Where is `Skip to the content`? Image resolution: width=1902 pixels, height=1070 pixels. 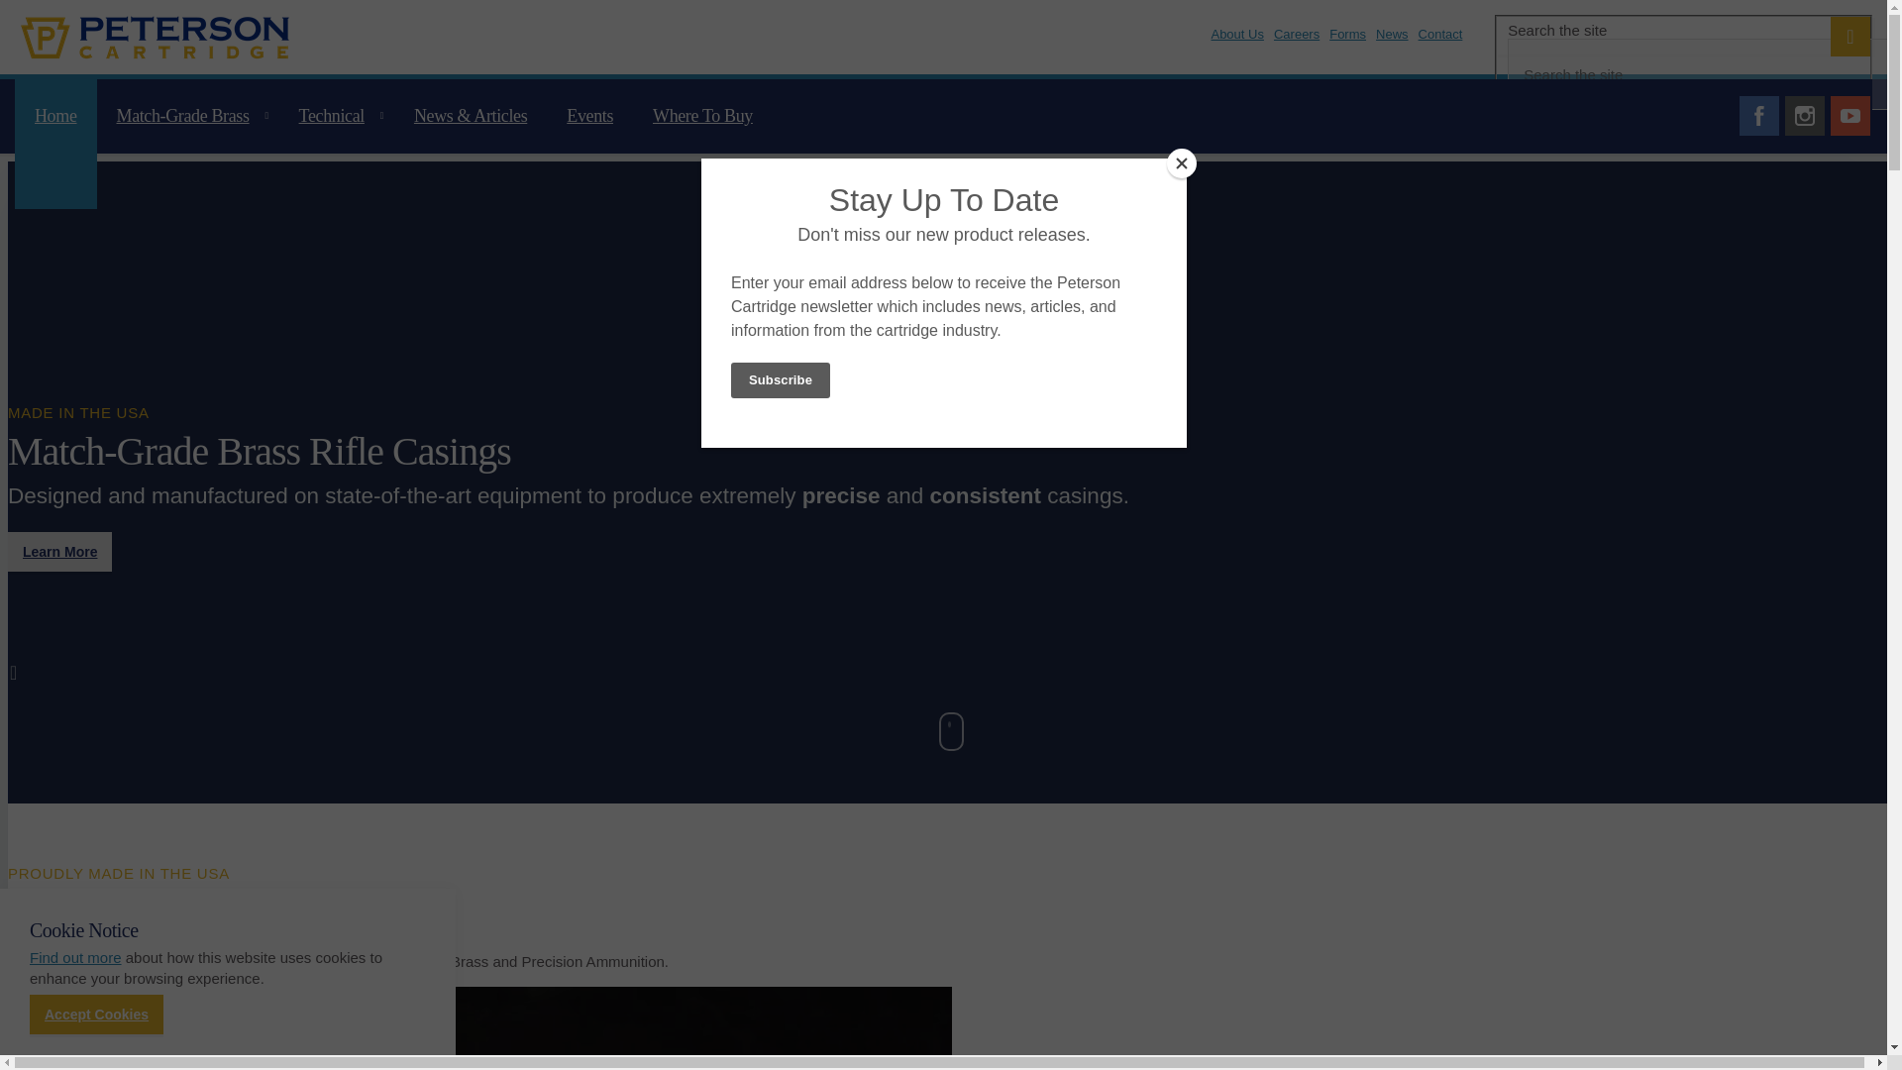
Skip to the content is located at coordinates (943, 16).